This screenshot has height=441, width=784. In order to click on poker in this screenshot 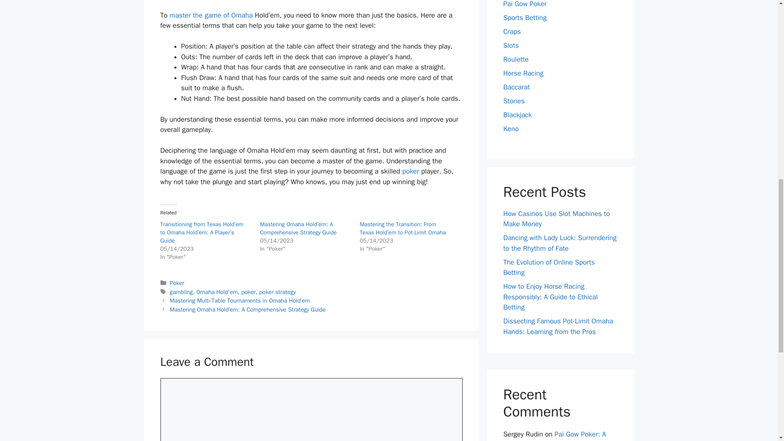, I will do `click(410, 171)`.